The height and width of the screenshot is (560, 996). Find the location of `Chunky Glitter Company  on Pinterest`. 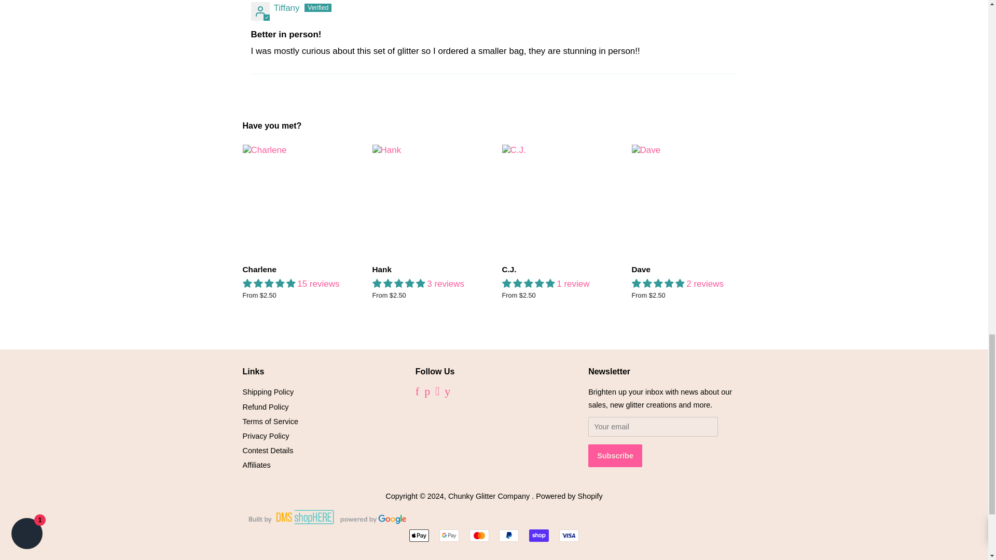

Chunky Glitter Company  on Pinterest is located at coordinates (427, 392).